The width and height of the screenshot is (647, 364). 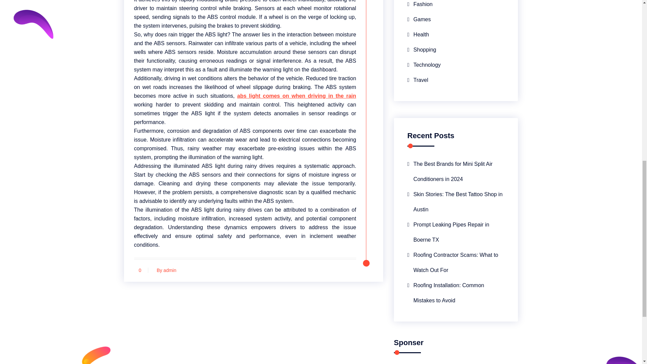 I want to click on Health, so click(x=418, y=34).